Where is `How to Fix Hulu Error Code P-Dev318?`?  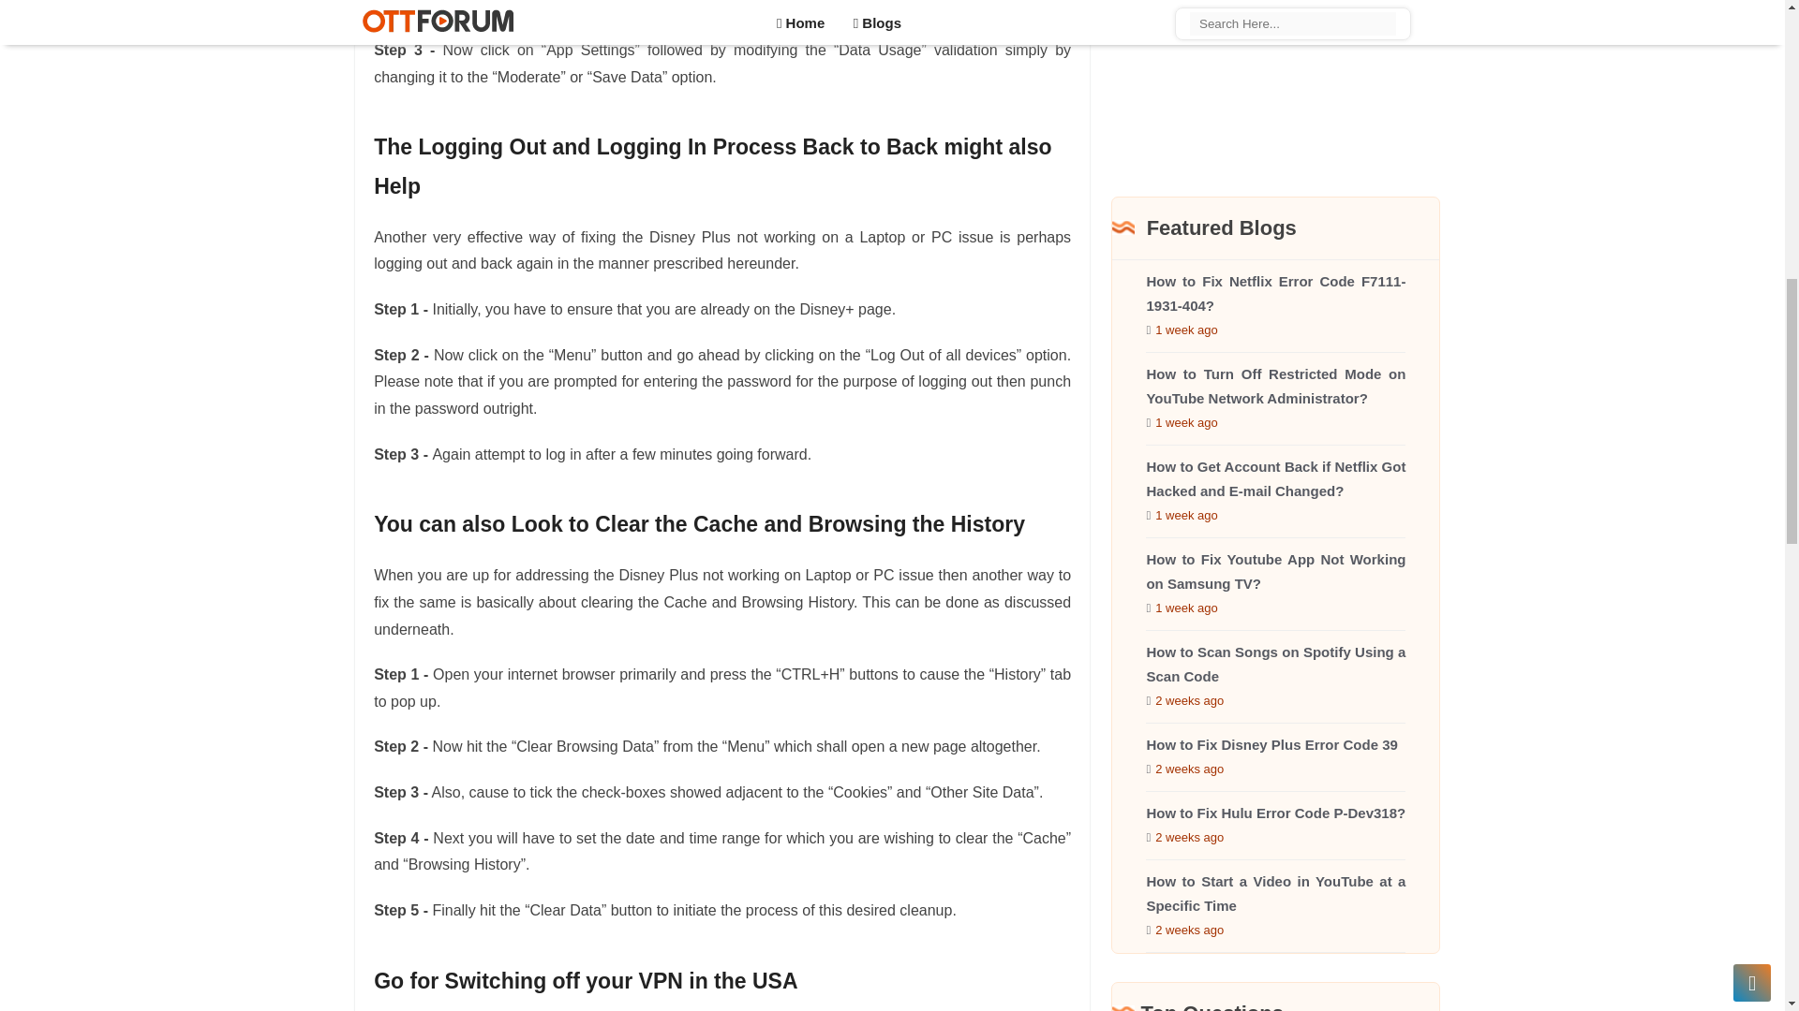
How to Fix Hulu Error Code P-Dev318? is located at coordinates (1275, 813).